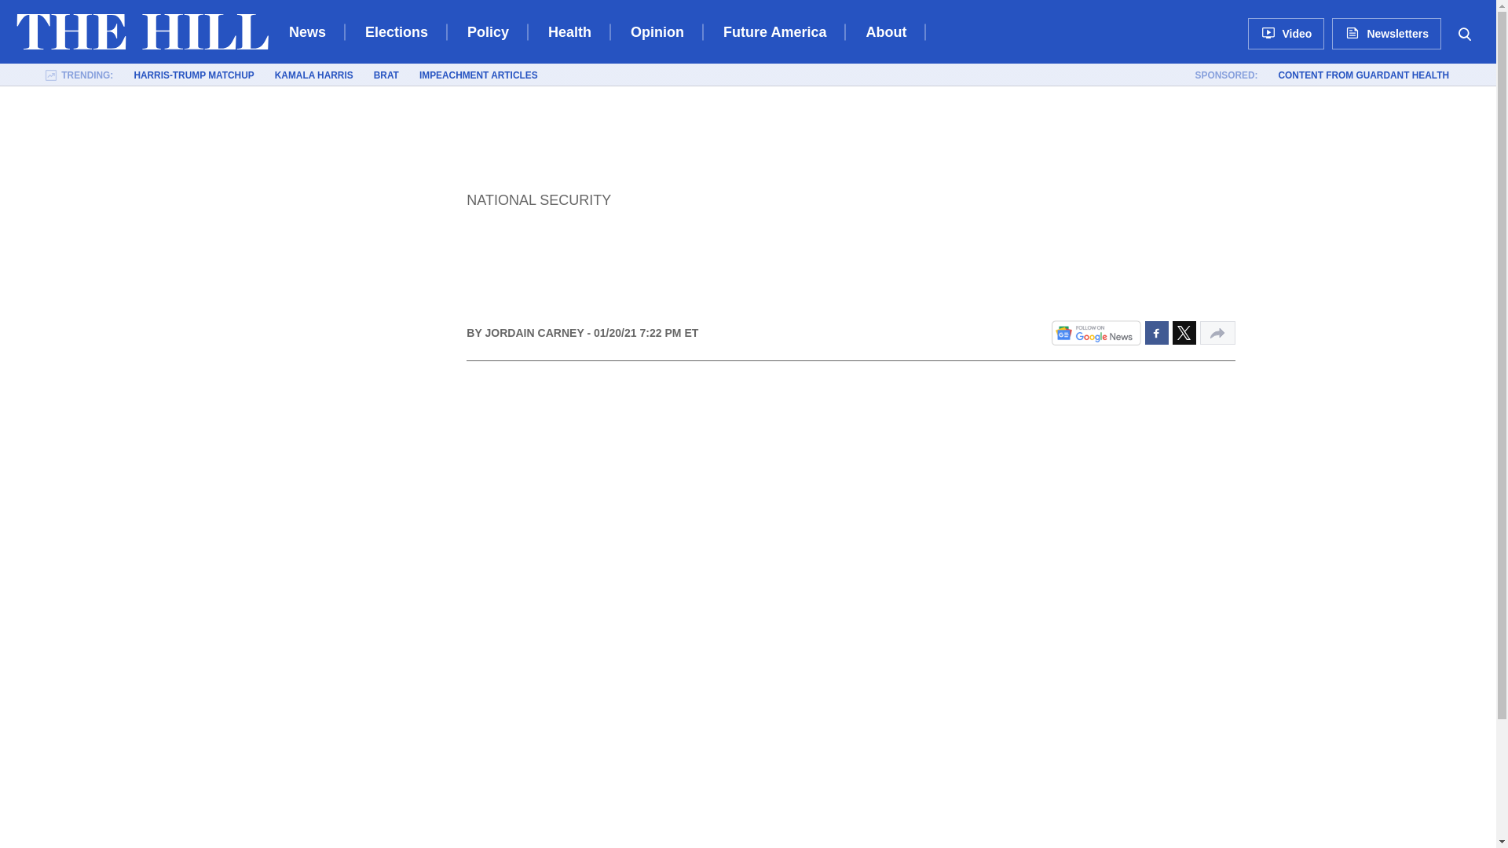  Describe the element at coordinates (307, 31) in the screenshot. I see `News` at that location.